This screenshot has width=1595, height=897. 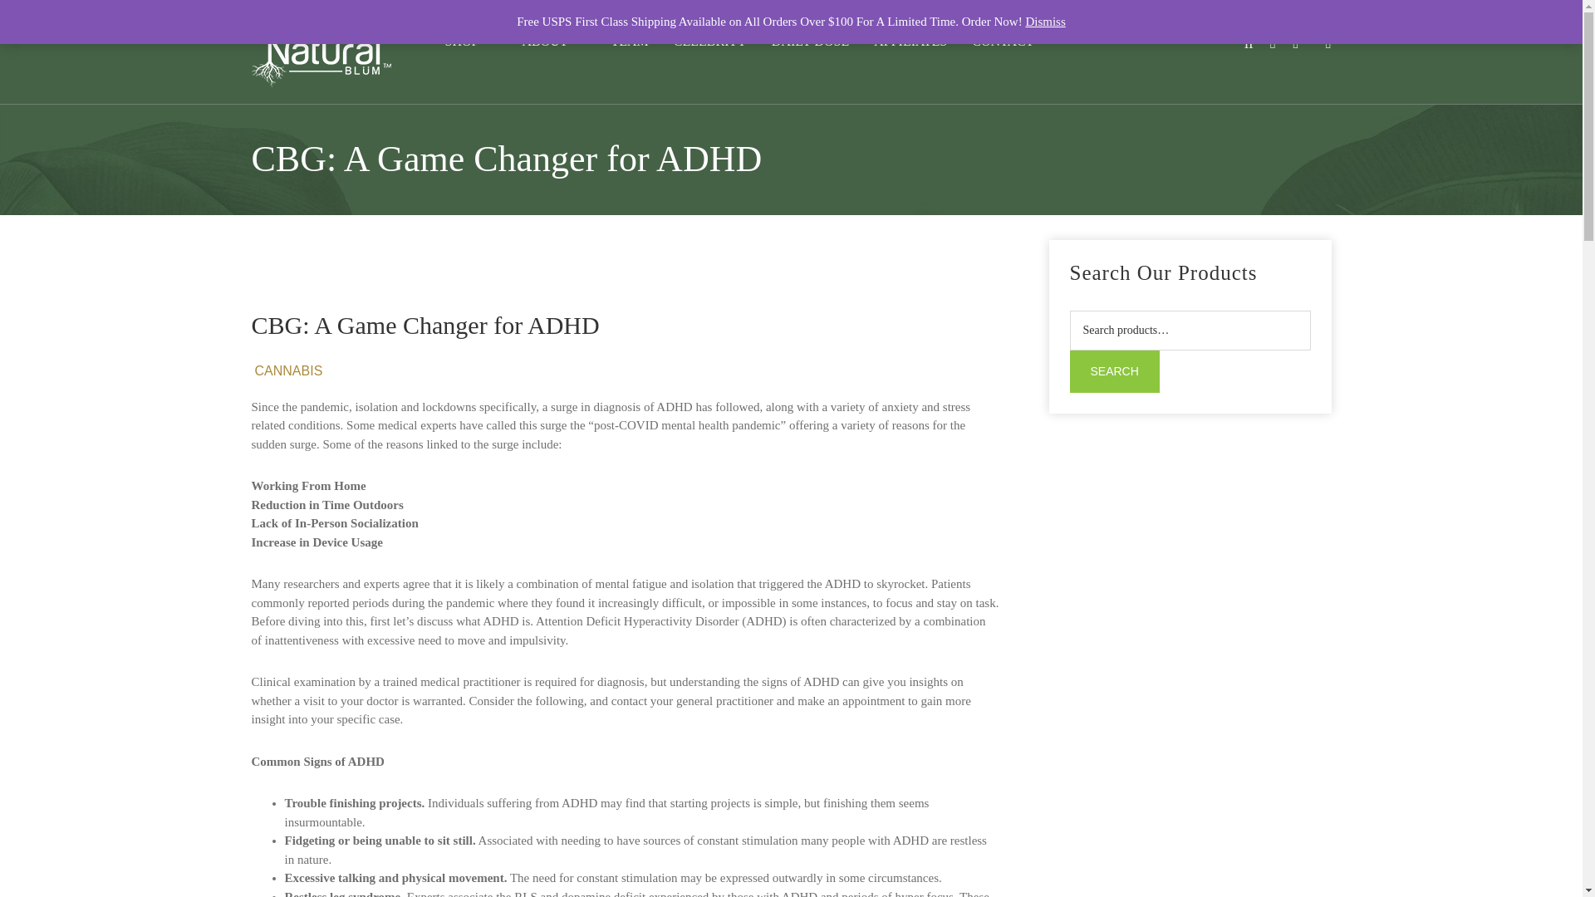 I want to click on 0, so click(x=1328, y=43).